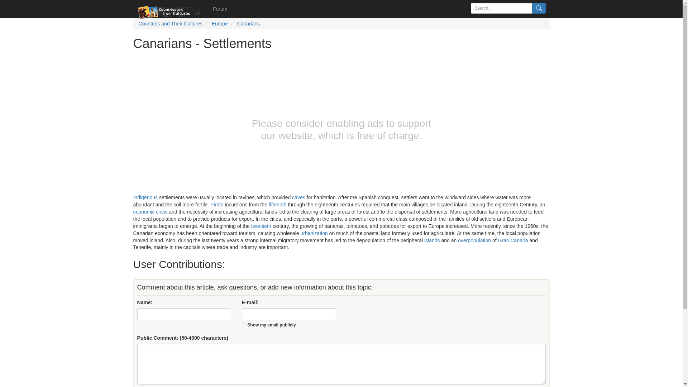 The image size is (688, 387). I want to click on View 'pirate' definition from Wikipedia, so click(217, 204).